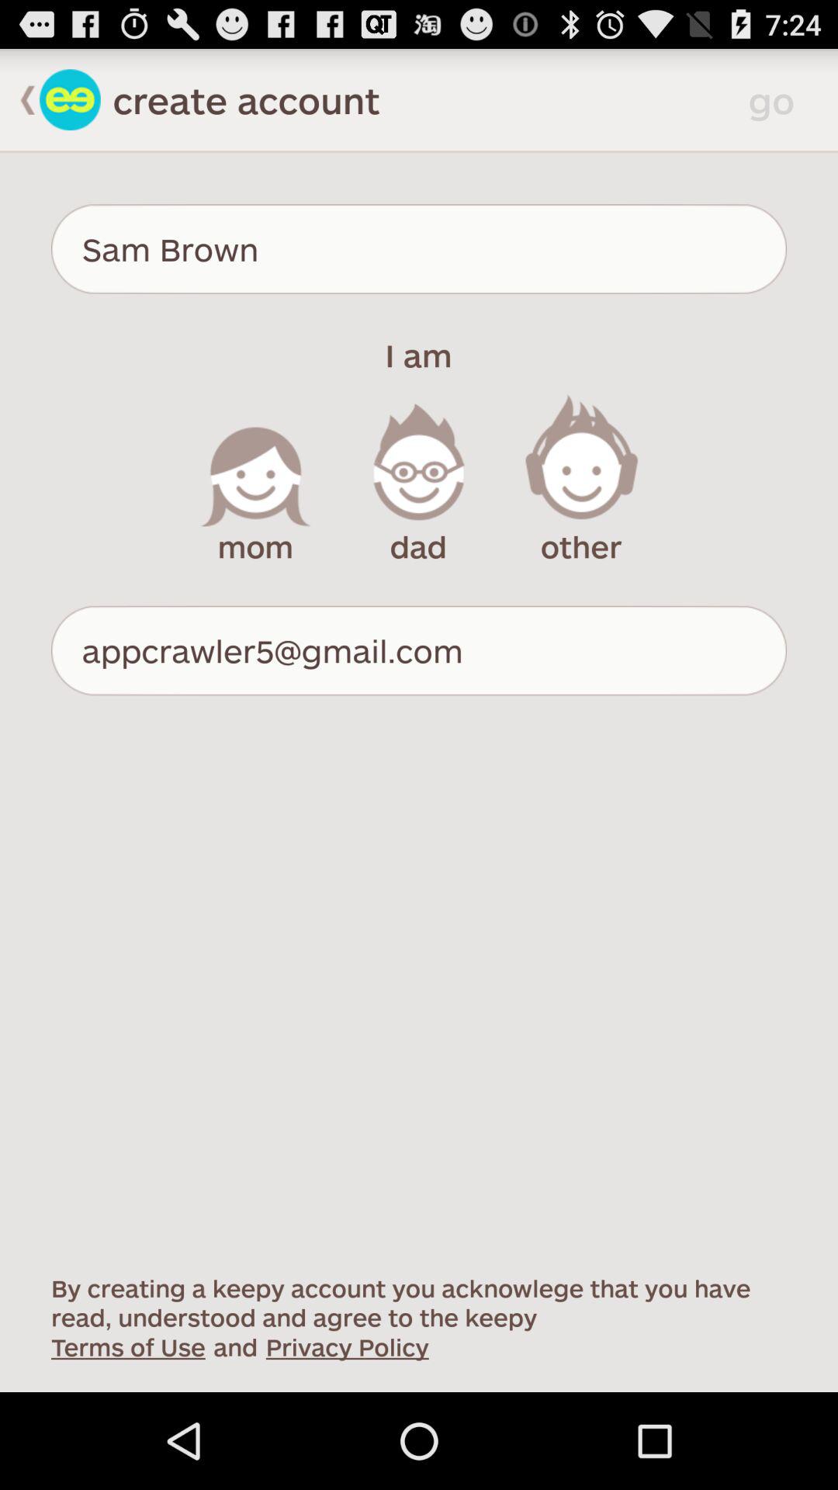  What do you see at coordinates (20, 99) in the screenshot?
I see `go back` at bounding box center [20, 99].